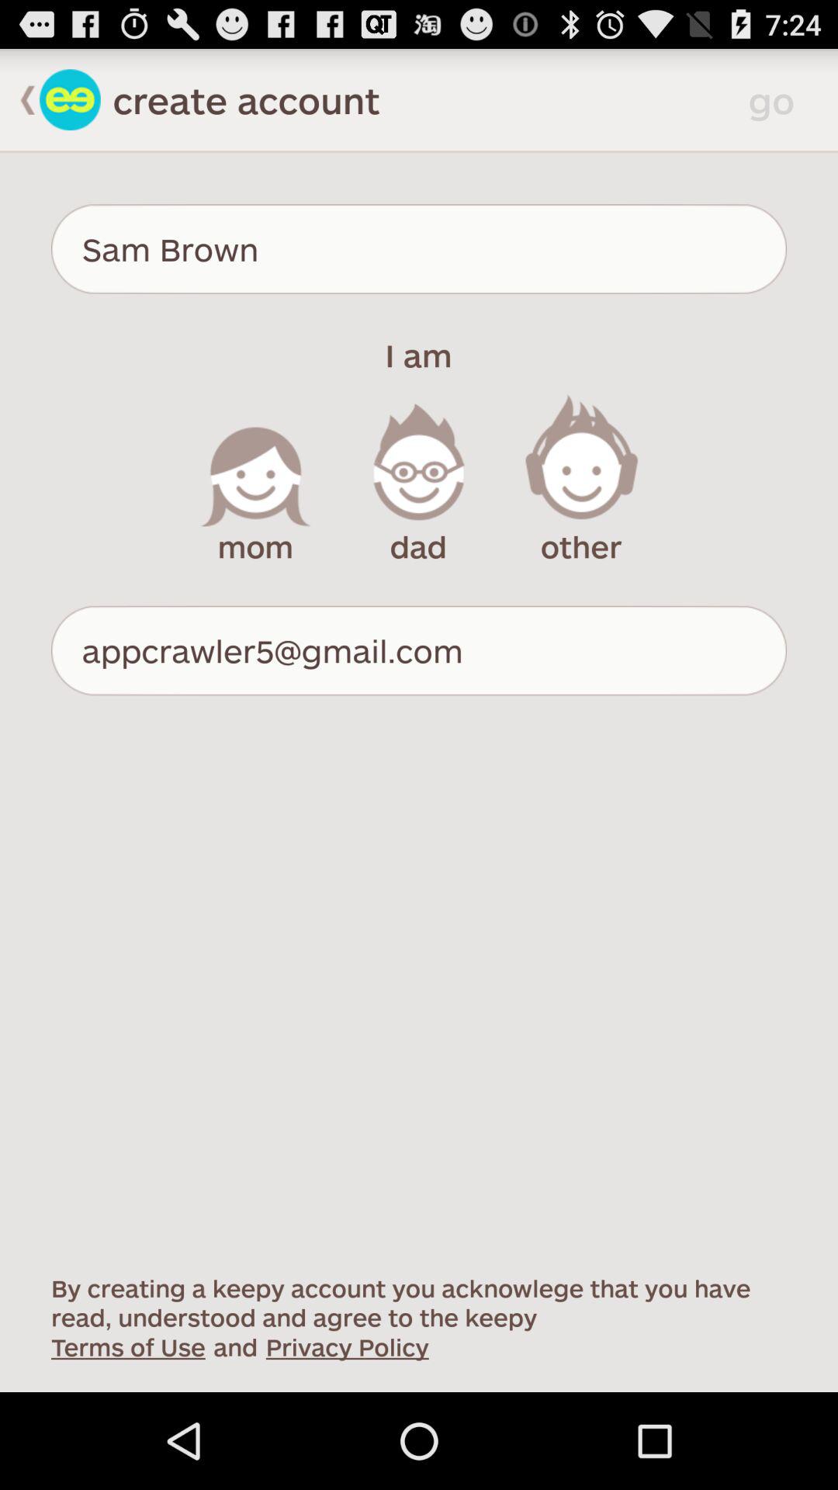  What do you see at coordinates (20, 99) in the screenshot?
I see `go back` at bounding box center [20, 99].